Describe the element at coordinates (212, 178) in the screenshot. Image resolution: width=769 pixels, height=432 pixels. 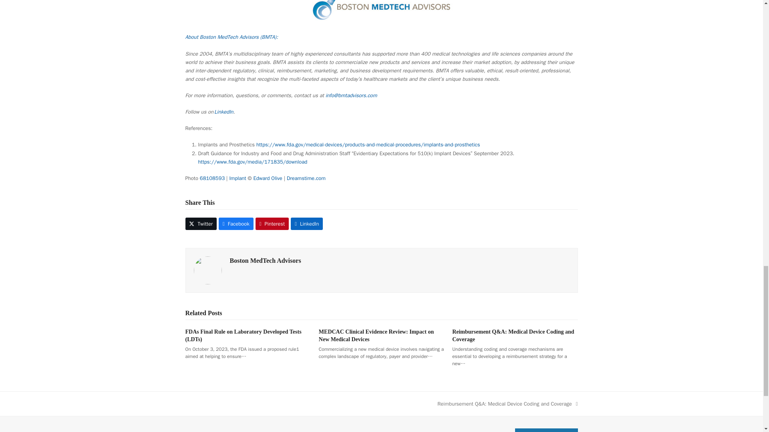
I see `68108593` at that location.